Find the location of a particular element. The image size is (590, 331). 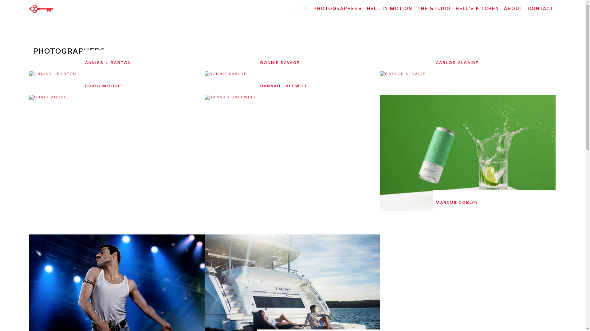

PHOTOGRAPHERS is located at coordinates (338, 9).